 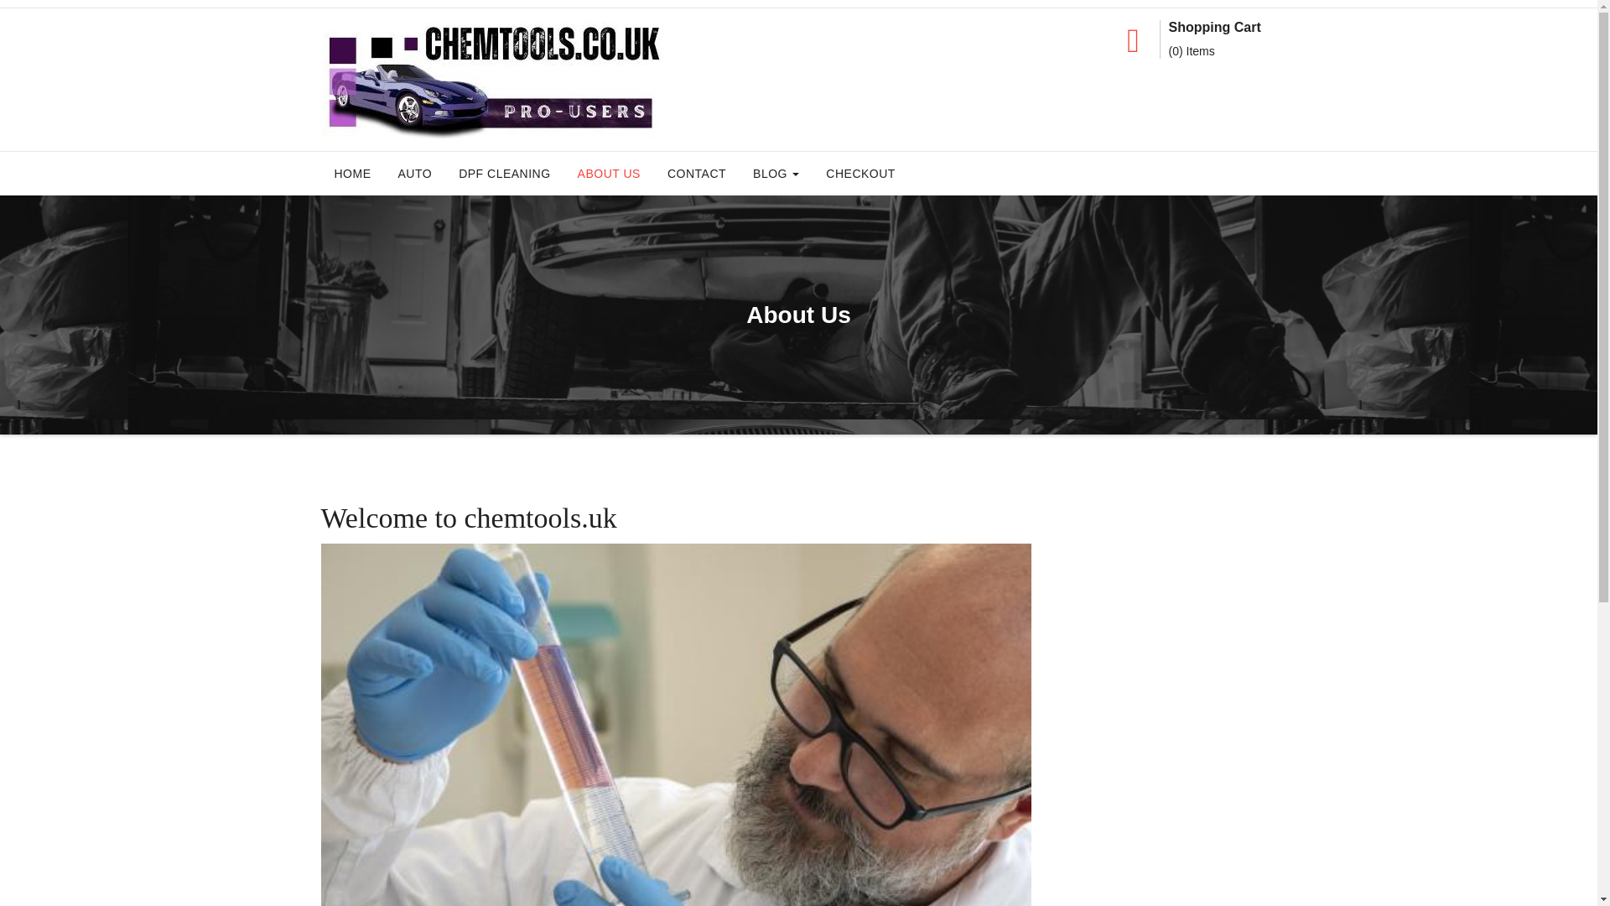 I want to click on HOME, so click(x=352, y=174).